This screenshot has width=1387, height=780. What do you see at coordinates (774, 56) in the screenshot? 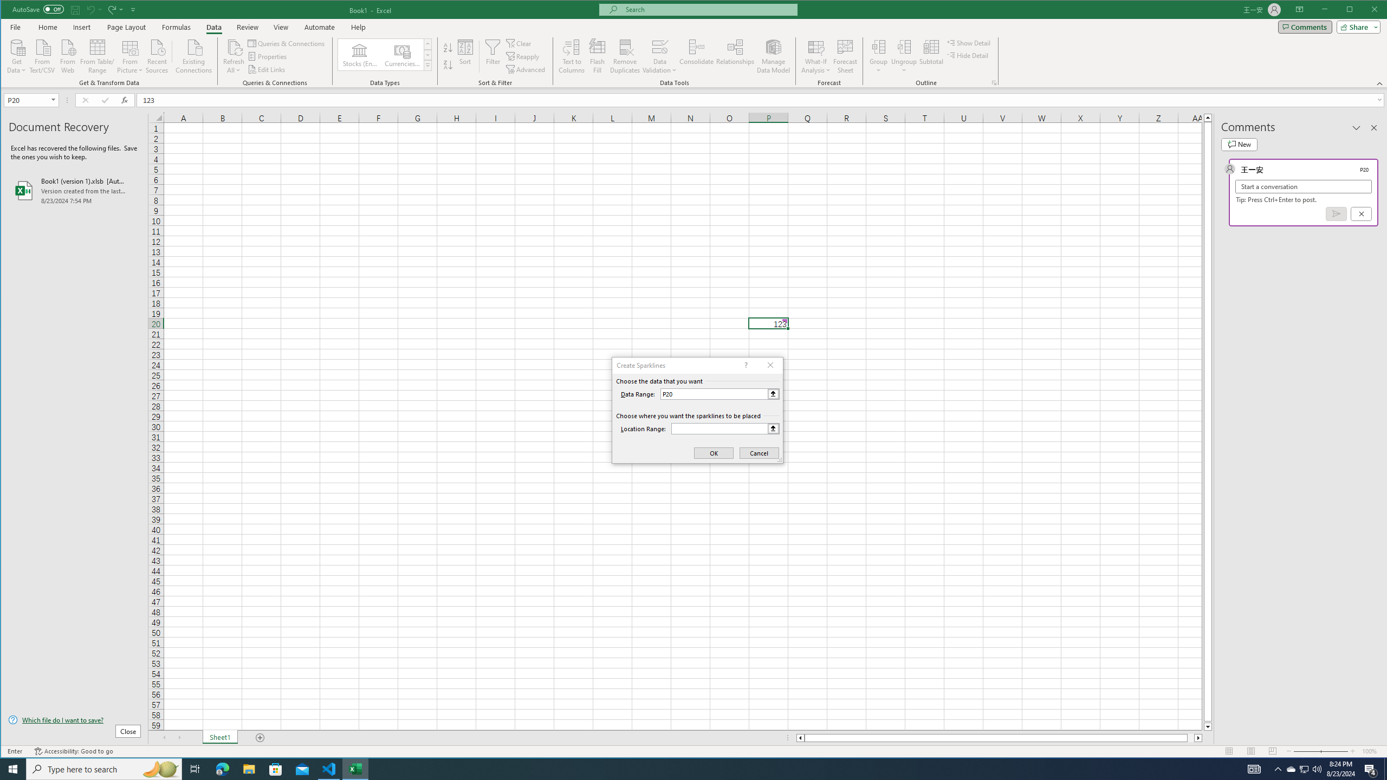
I see `Manage Data Model` at bounding box center [774, 56].